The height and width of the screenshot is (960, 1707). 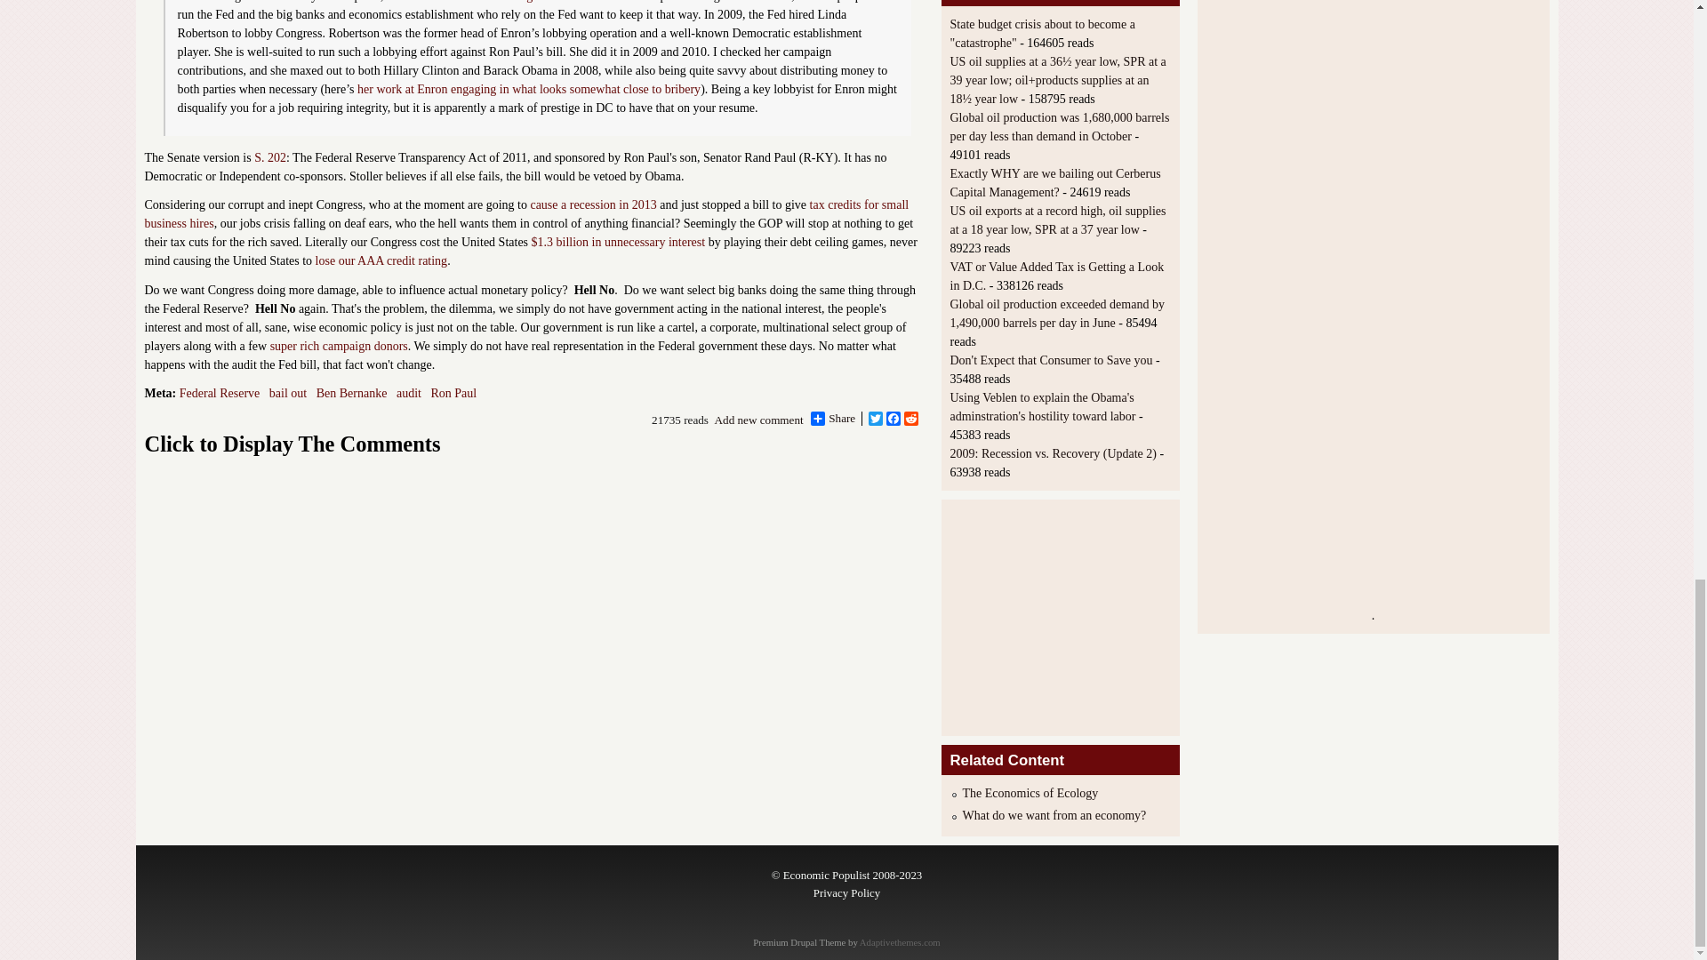 What do you see at coordinates (832, 419) in the screenshot?
I see `Share` at bounding box center [832, 419].